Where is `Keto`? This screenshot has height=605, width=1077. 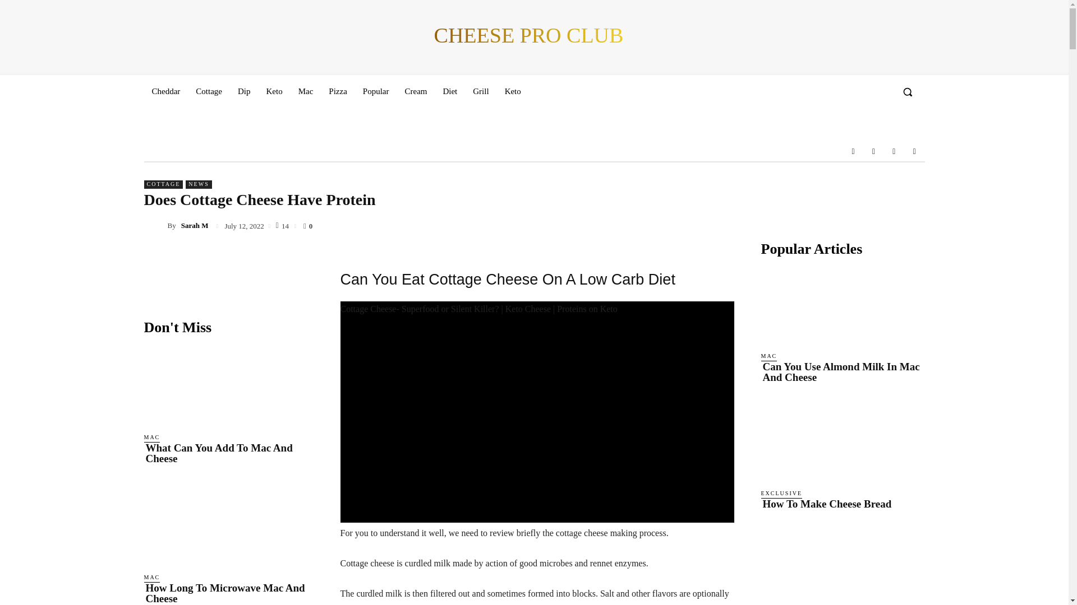 Keto is located at coordinates (513, 91).